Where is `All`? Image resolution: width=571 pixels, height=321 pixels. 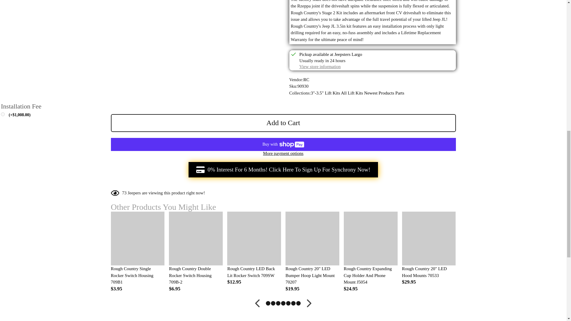
All is located at coordinates (344, 93).